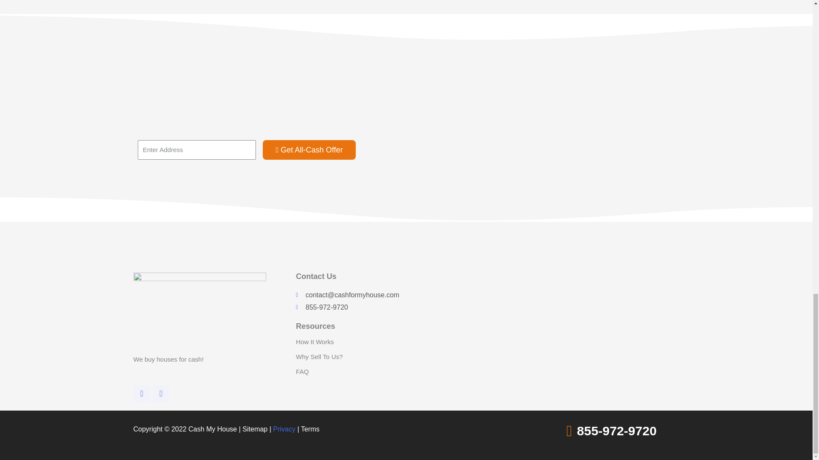 This screenshot has height=460, width=819. What do you see at coordinates (284, 429) in the screenshot?
I see `Privacy` at bounding box center [284, 429].